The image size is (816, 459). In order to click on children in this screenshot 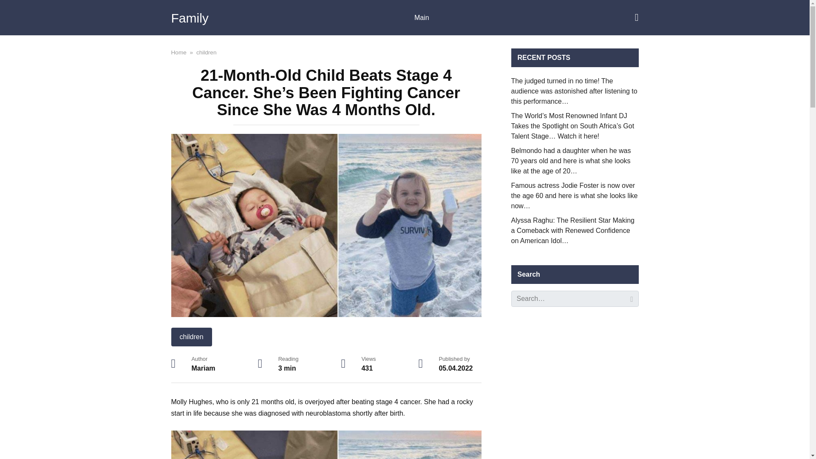, I will do `click(207, 52)`.